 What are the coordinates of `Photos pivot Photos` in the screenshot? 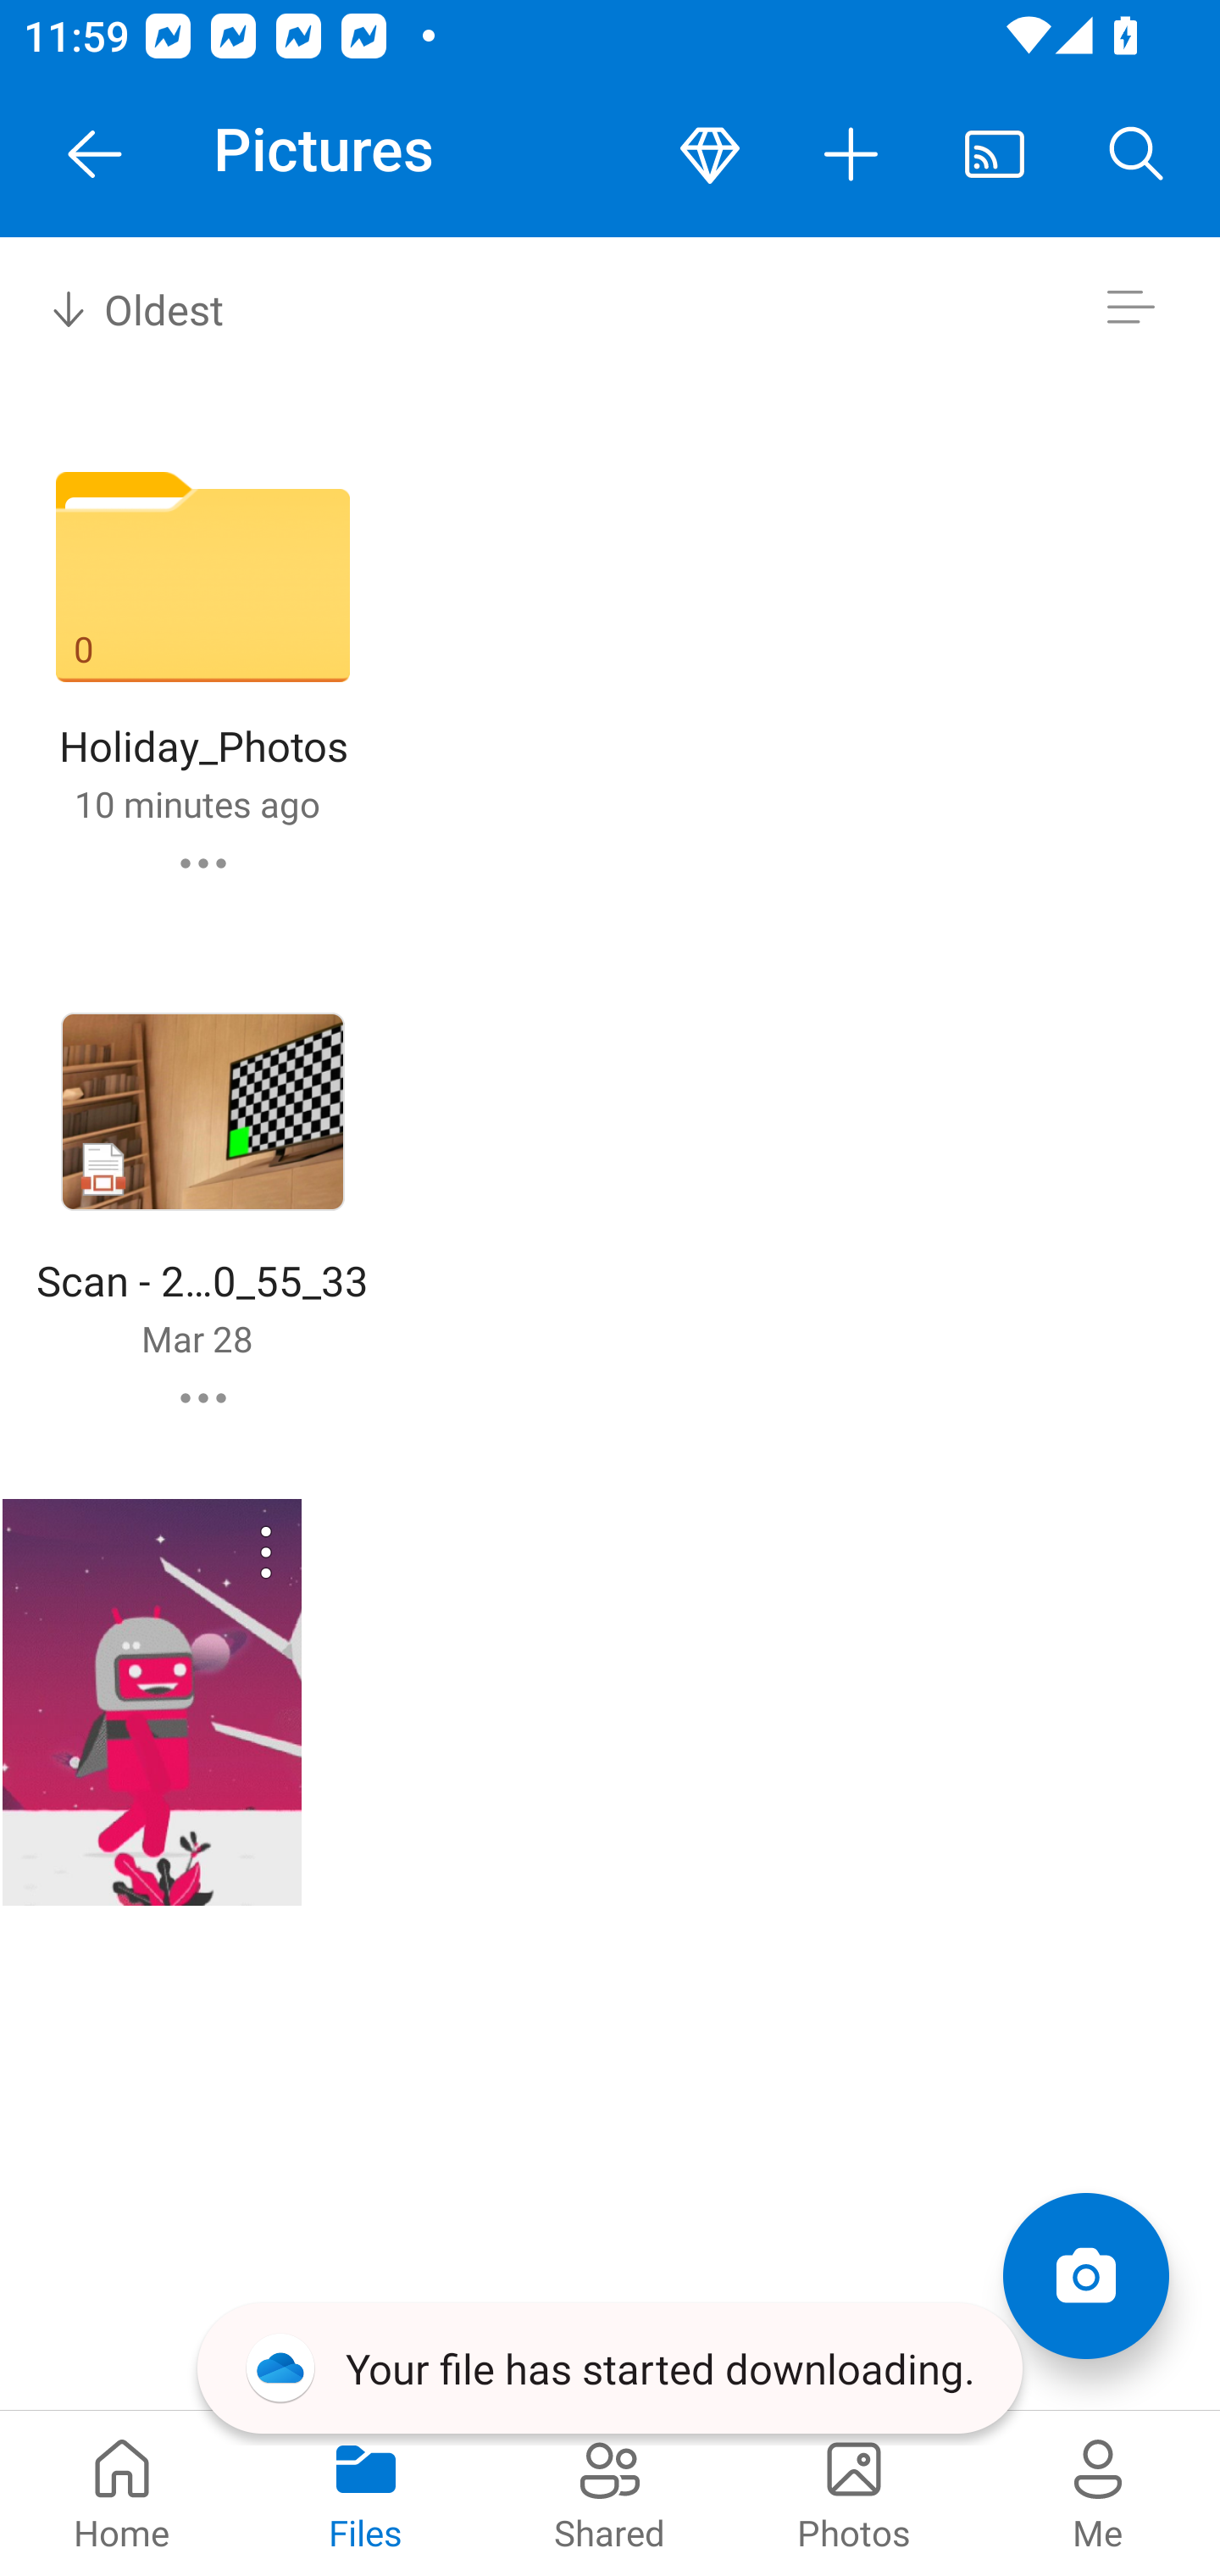 It's located at (854, 2493).